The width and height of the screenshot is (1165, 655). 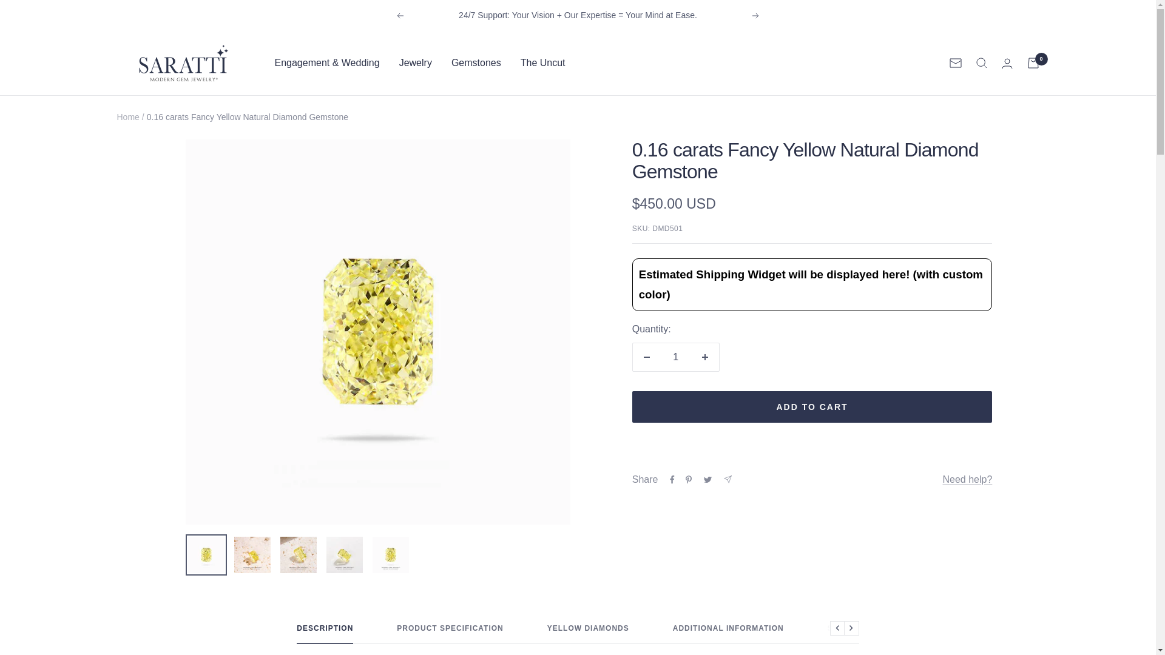 I want to click on ADD TO CART, so click(x=812, y=406).